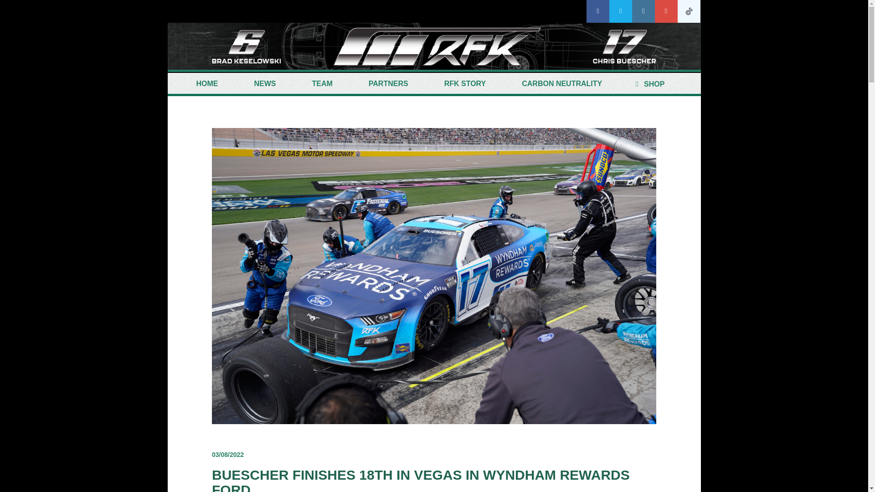  I want to click on NEWS, so click(264, 84).